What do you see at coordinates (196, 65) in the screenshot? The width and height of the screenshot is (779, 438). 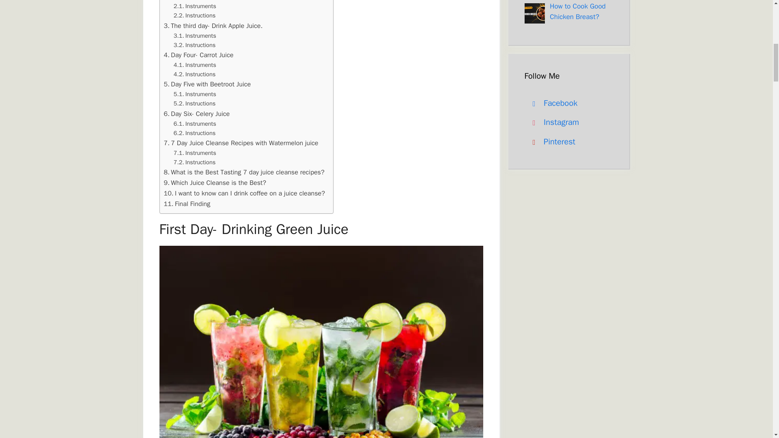 I see `Instruments ` at bounding box center [196, 65].